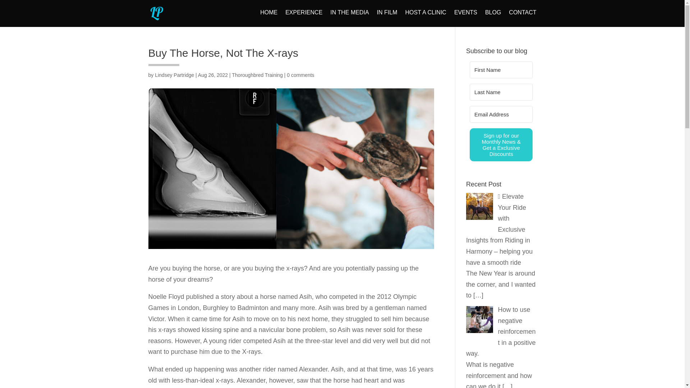  Describe the element at coordinates (300, 75) in the screenshot. I see `0 comments` at that location.